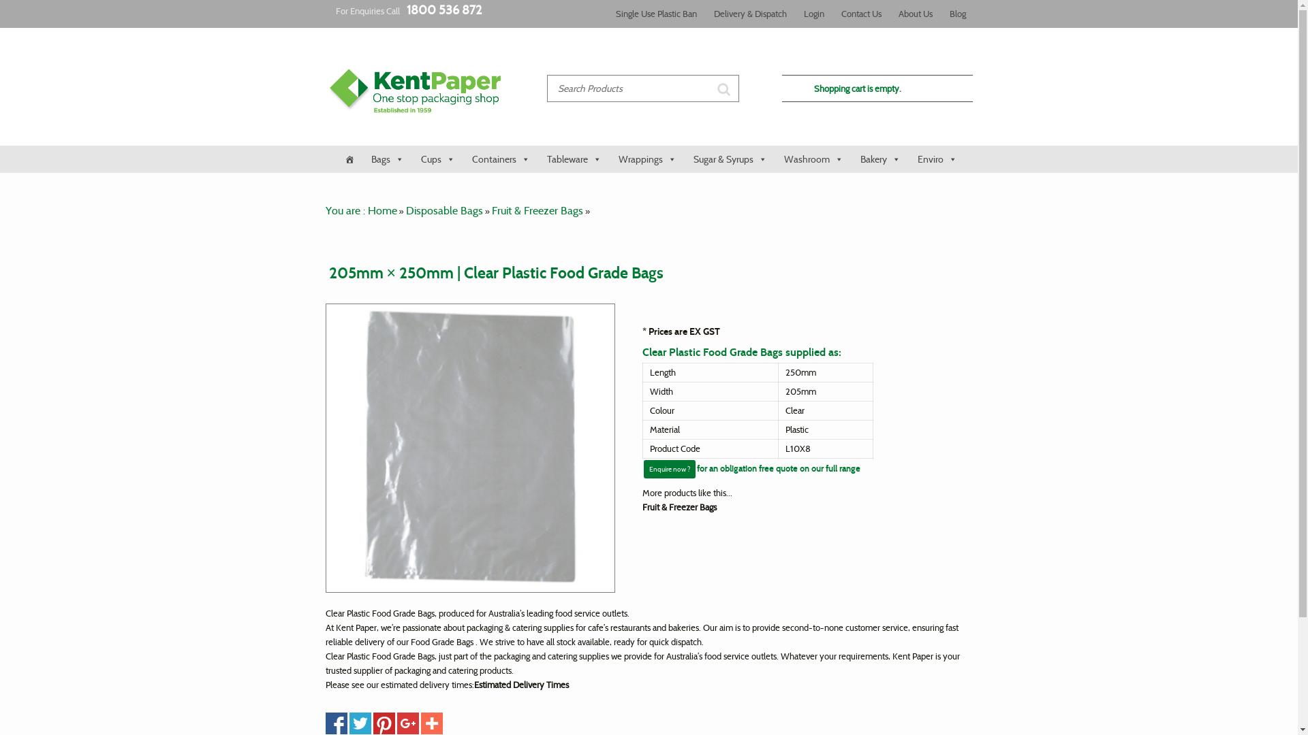  I want to click on Enquire now ?, so click(669, 470).